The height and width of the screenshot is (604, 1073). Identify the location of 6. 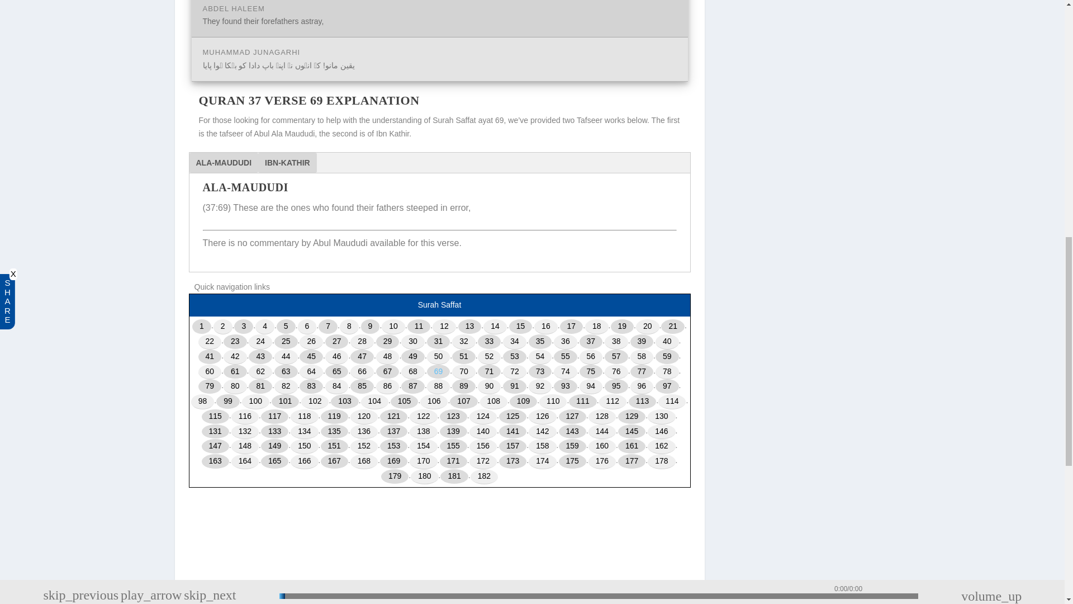
(307, 327).